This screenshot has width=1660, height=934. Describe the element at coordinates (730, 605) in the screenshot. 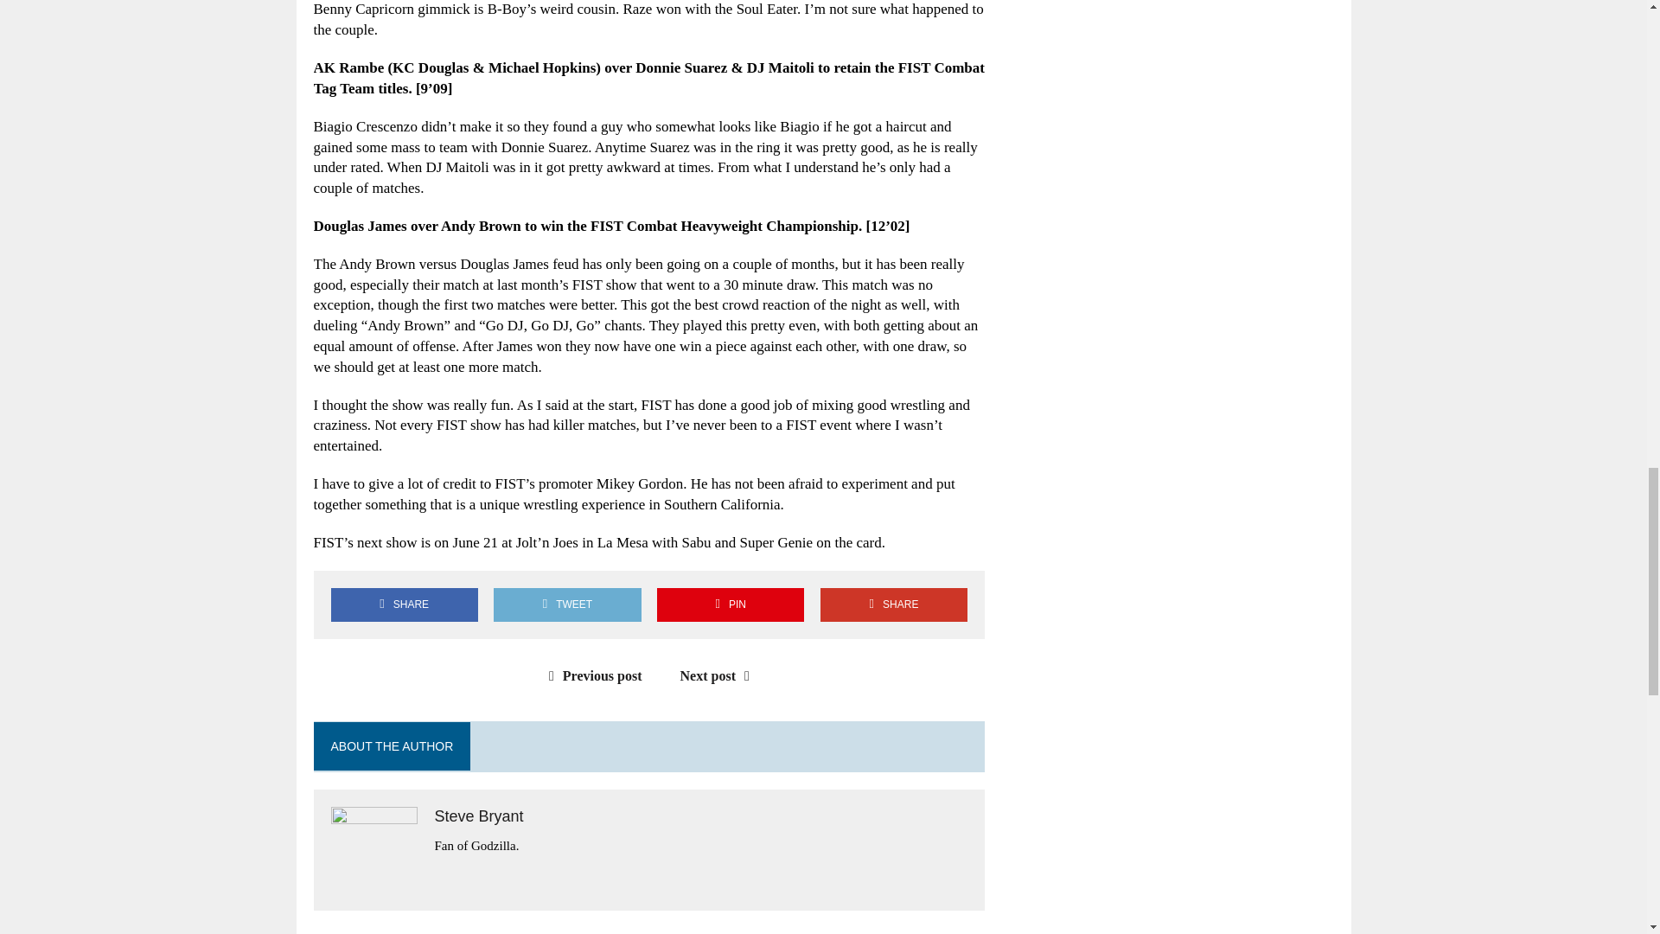

I see `Pin This Post` at that location.